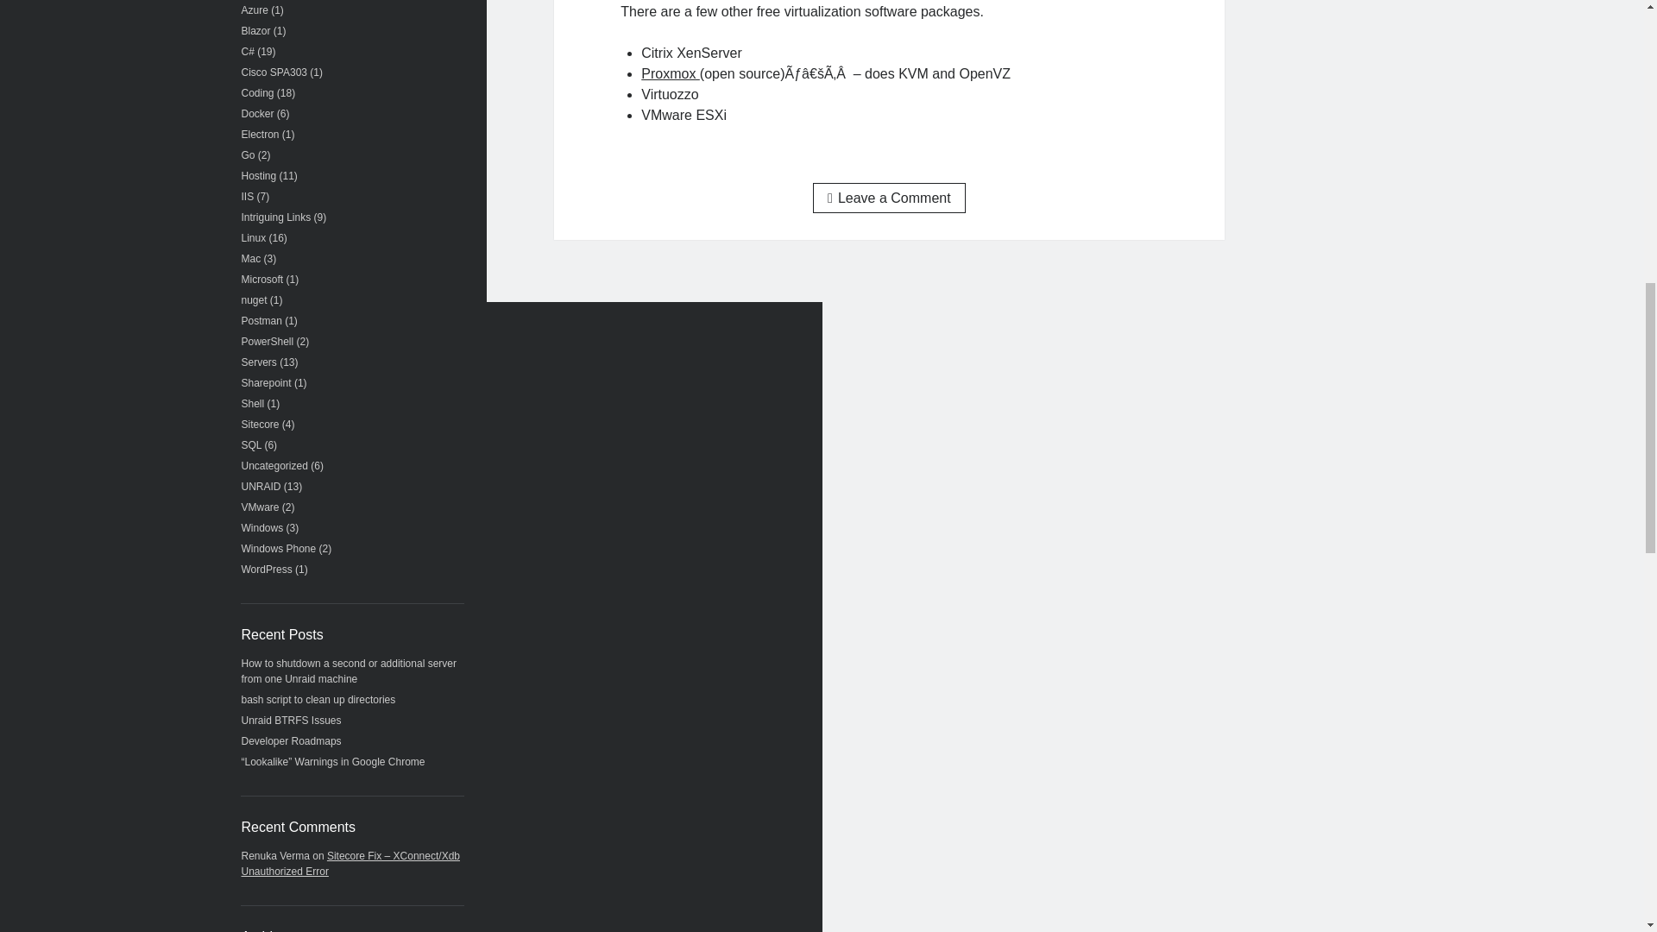 Image resolution: width=1657 pixels, height=932 pixels. Describe the element at coordinates (259, 175) in the screenshot. I see `Hosting` at that location.